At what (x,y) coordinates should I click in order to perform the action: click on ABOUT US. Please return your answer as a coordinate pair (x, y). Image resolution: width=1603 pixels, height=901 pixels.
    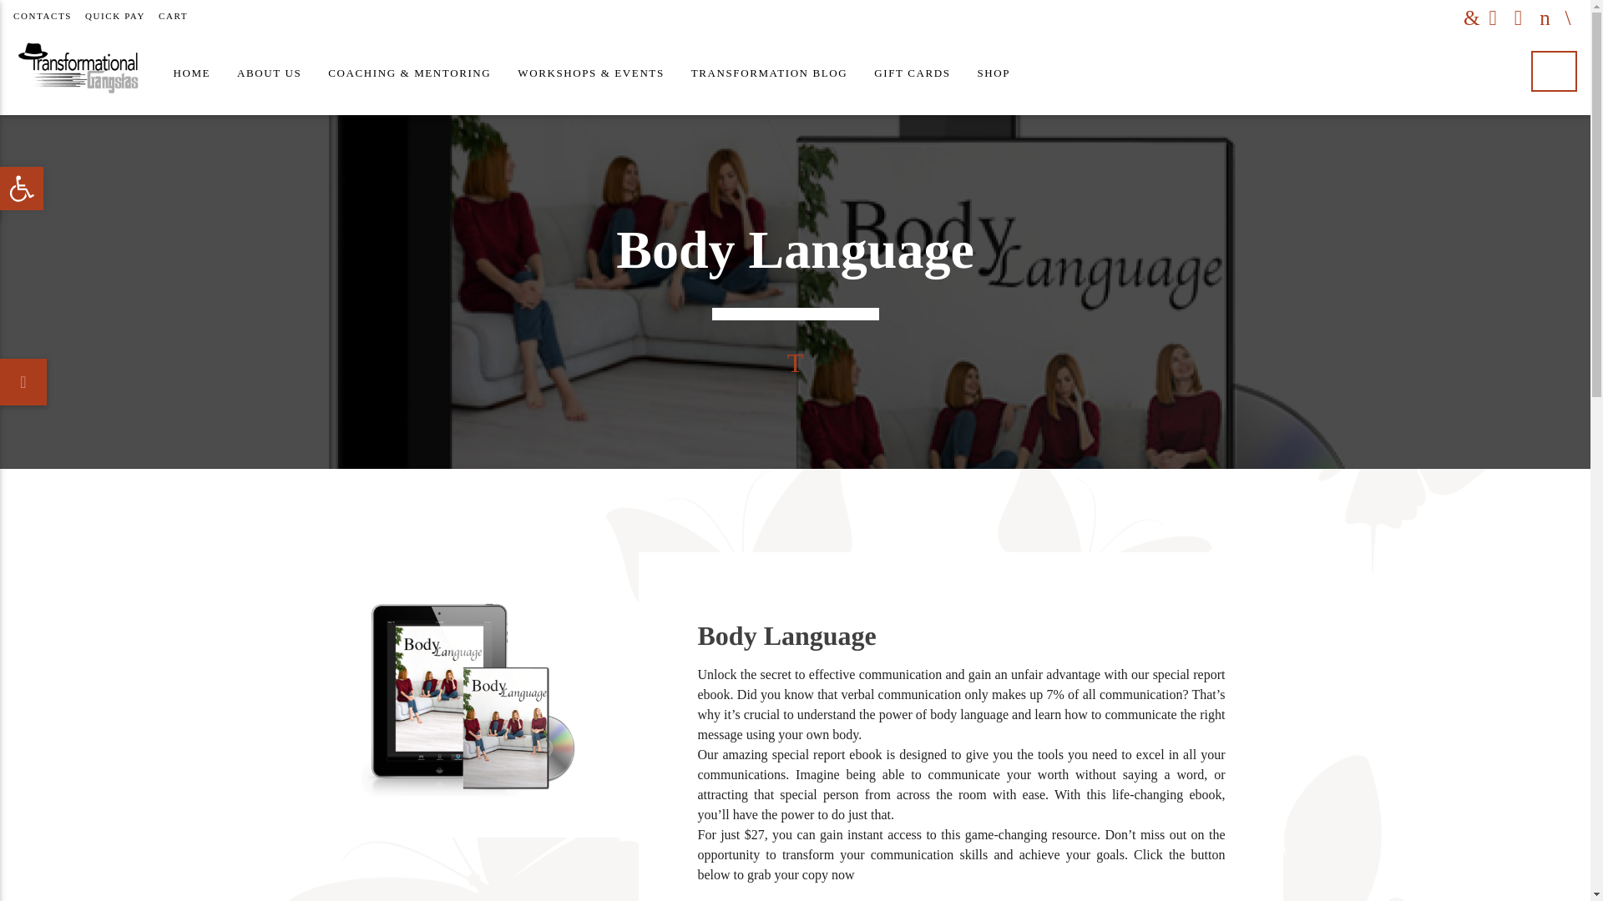
    Looking at the image, I should click on (269, 73).